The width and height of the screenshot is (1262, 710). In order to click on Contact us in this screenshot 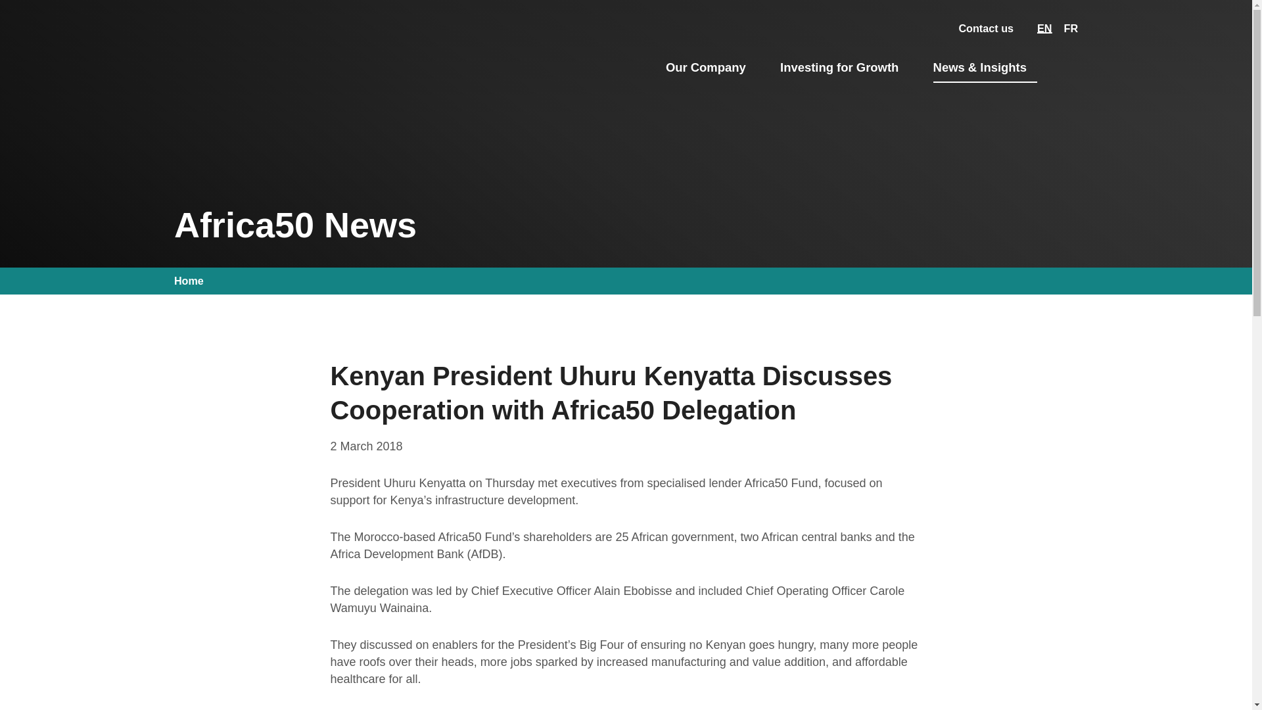, I will do `click(986, 28)`.